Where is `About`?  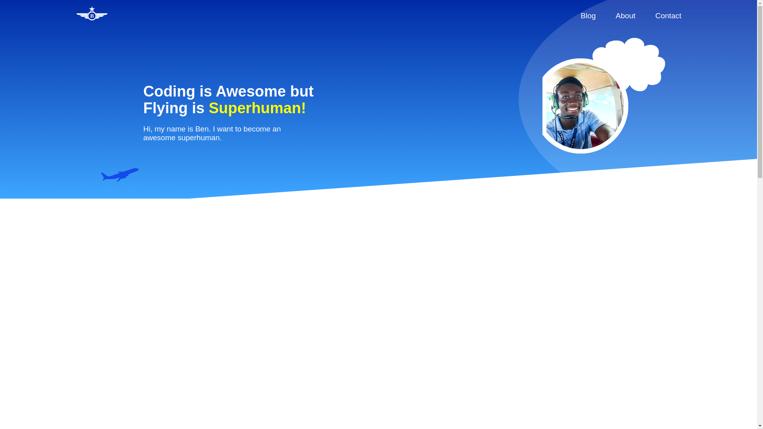 About is located at coordinates (626, 17).